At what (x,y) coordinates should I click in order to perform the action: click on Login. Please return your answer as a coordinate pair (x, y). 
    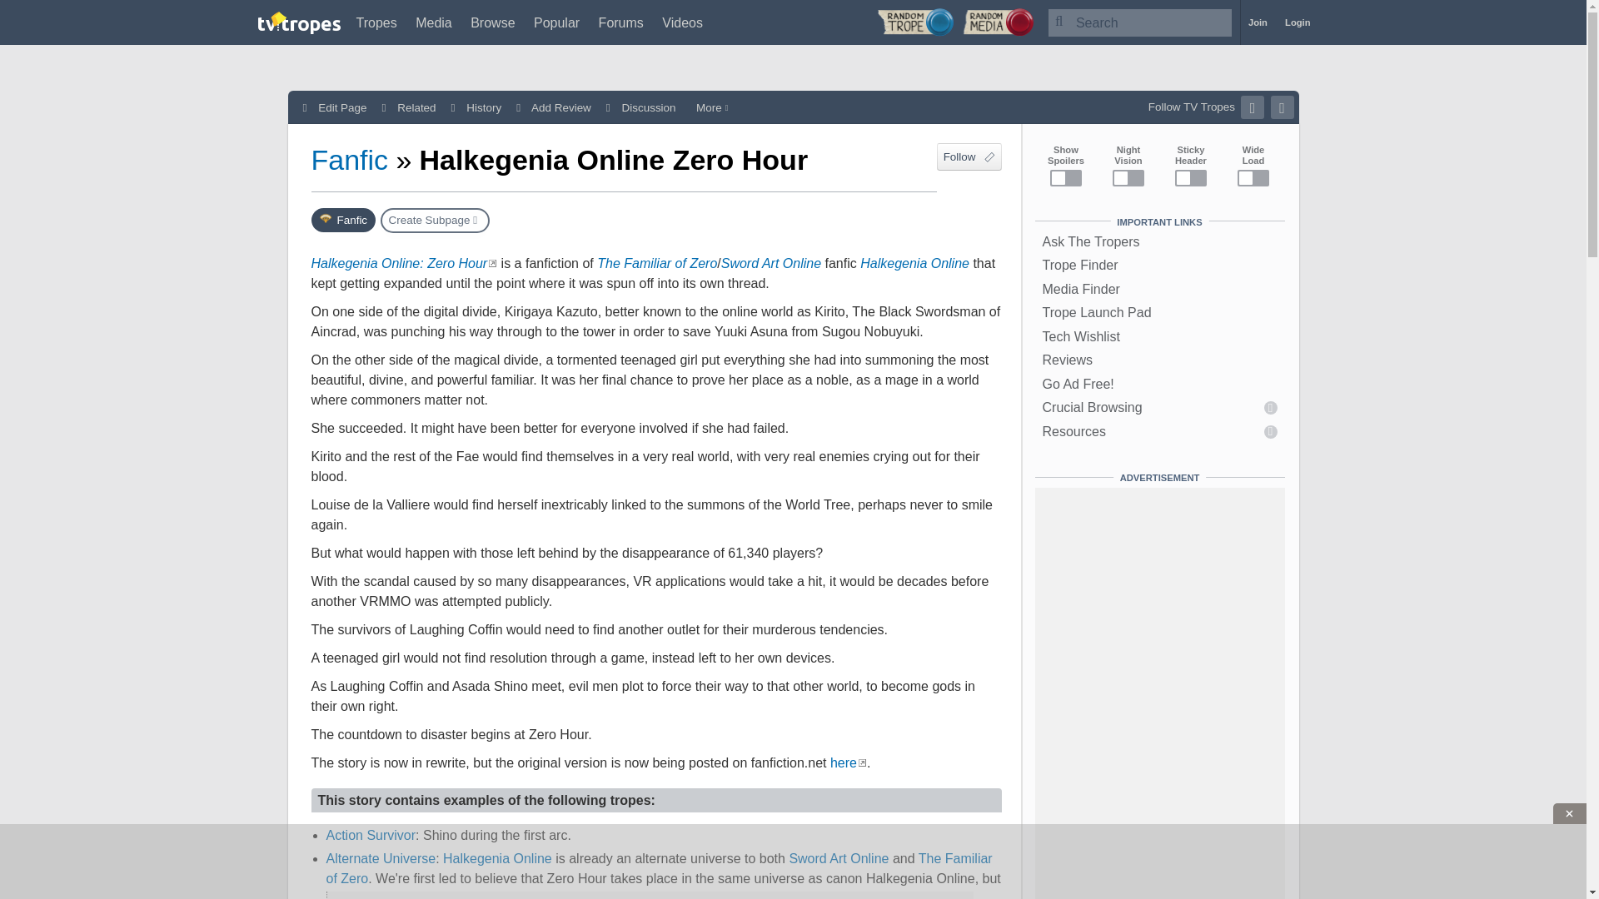
    Looking at the image, I should click on (1298, 22).